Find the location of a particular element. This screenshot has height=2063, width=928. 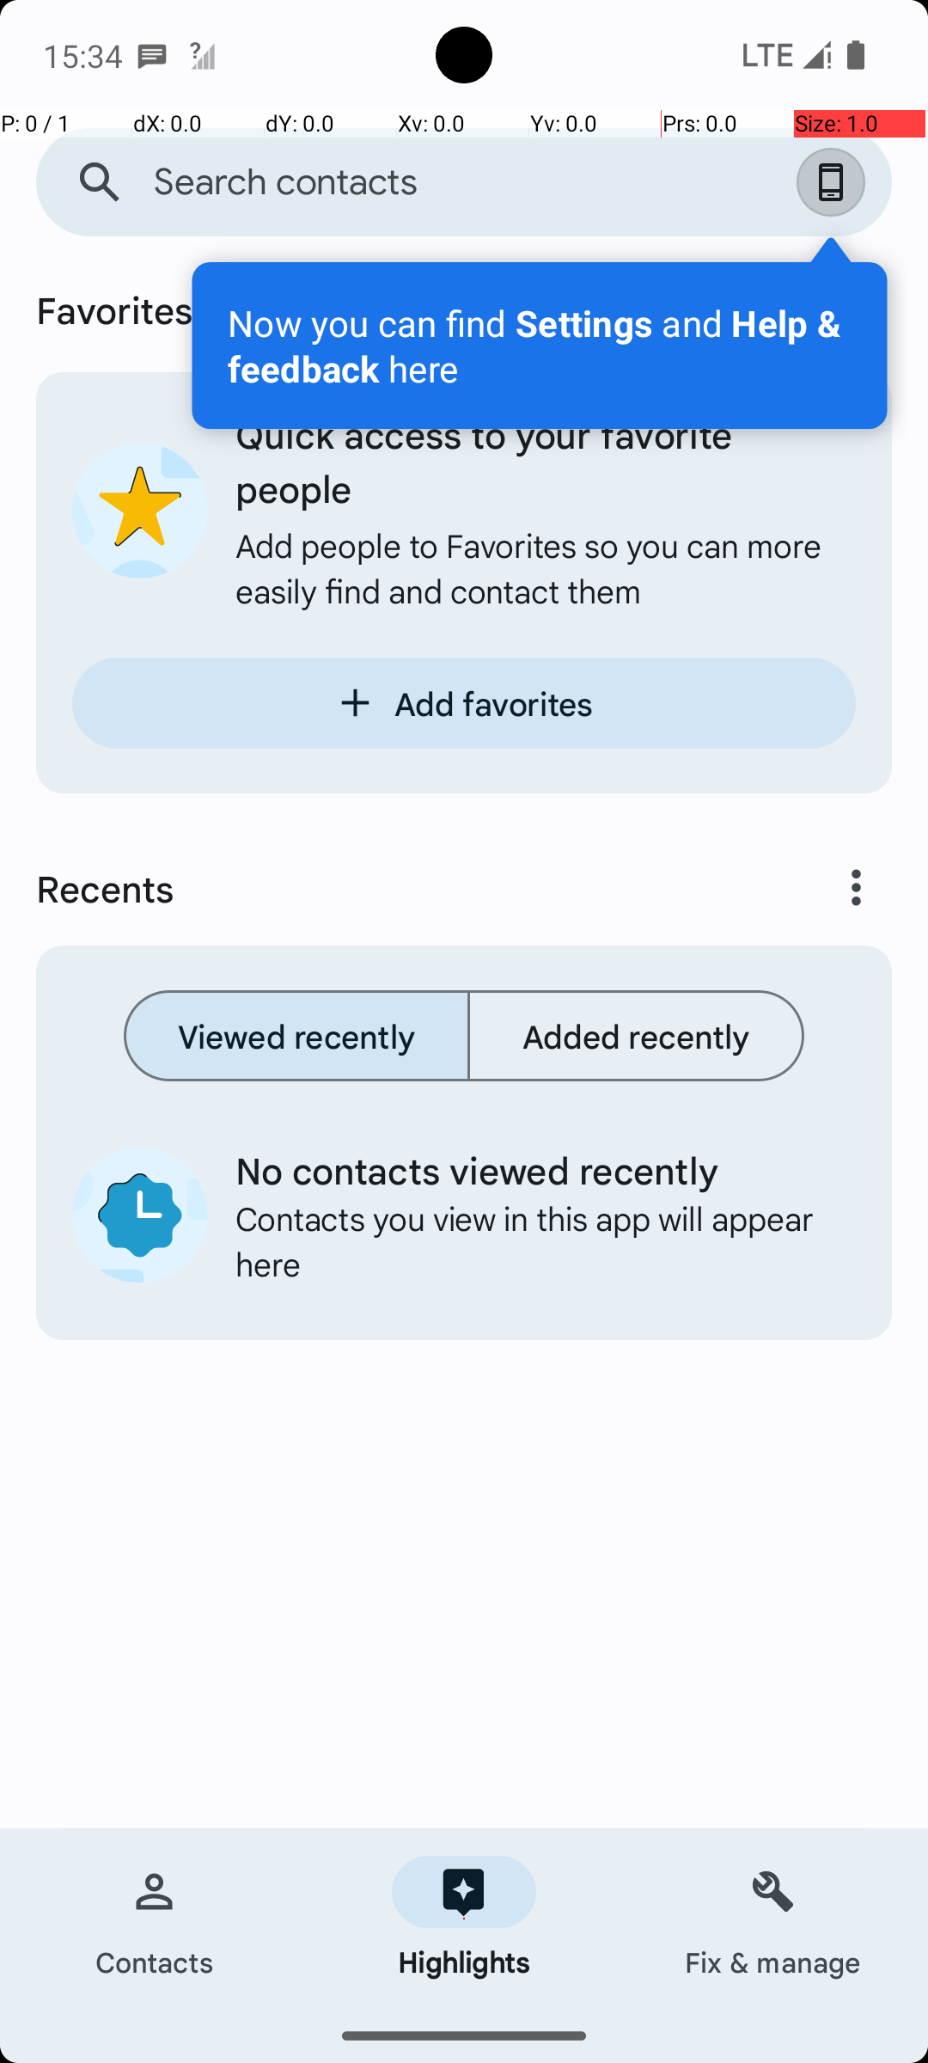

Viewed recently is located at coordinates (297, 1036).